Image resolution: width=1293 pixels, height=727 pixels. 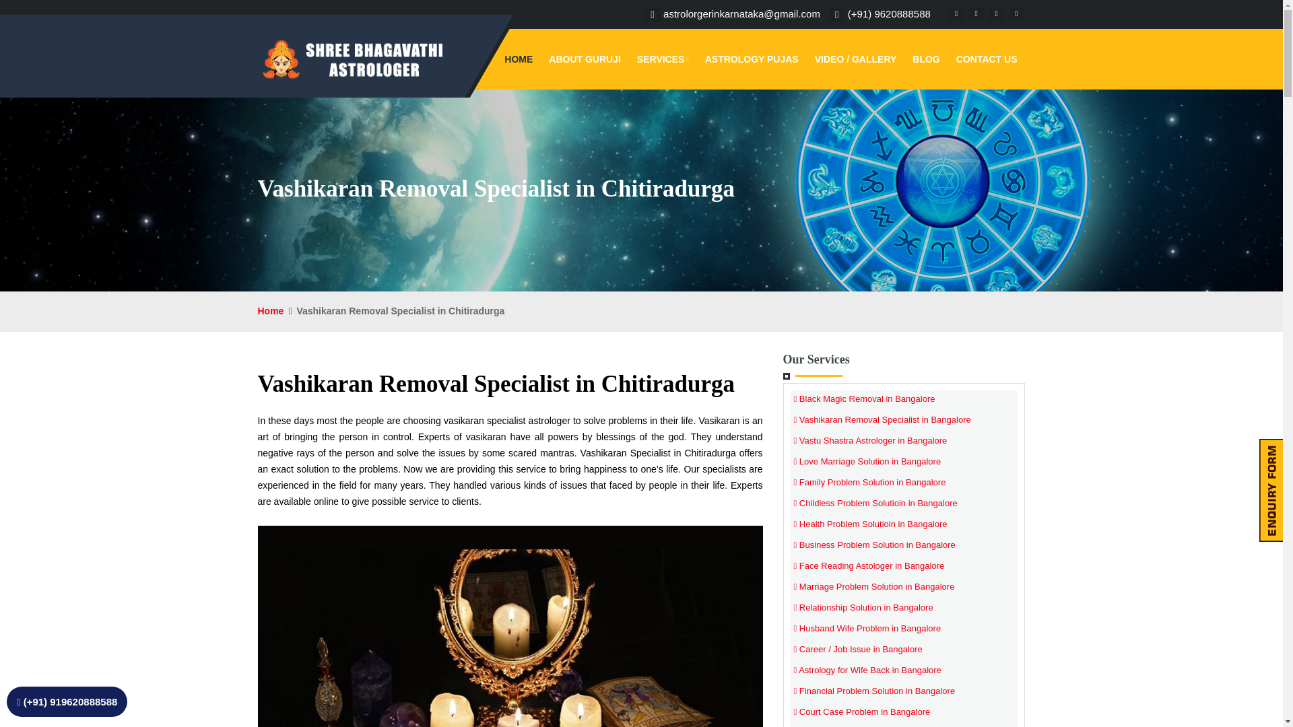 What do you see at coordinates (270, 310) in the screenshot?
I see `Home` at bounding box center [270, 310].